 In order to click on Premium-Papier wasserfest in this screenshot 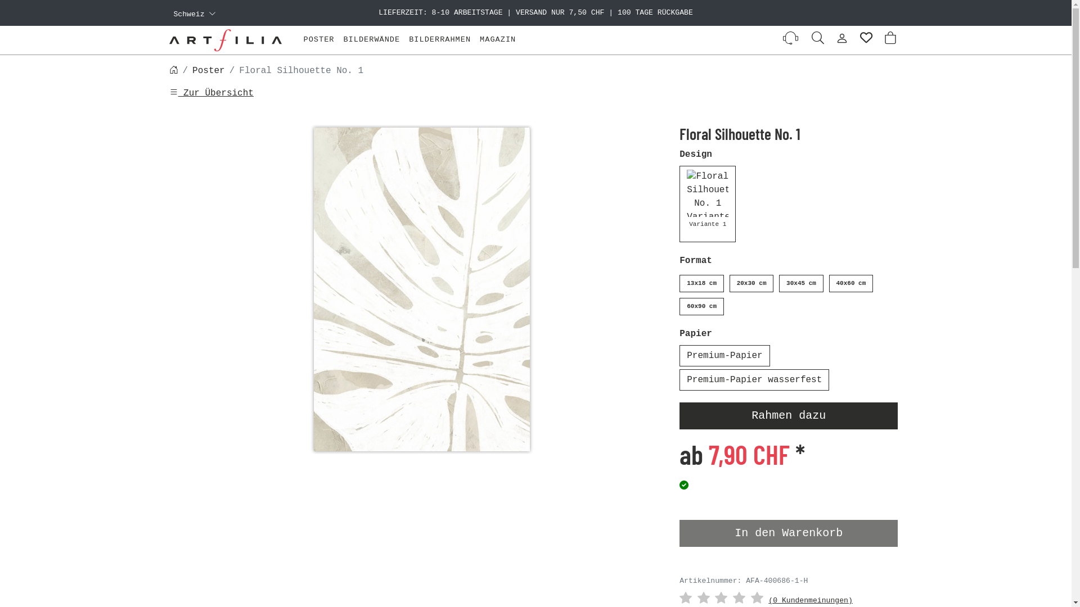, I will do `click(754, 380)`.